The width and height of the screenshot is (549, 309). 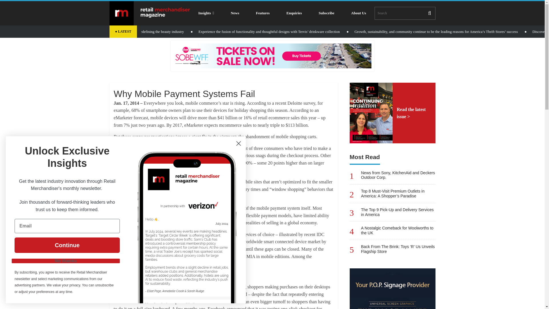 I want to click on Insights, so click(x=206, y=13).